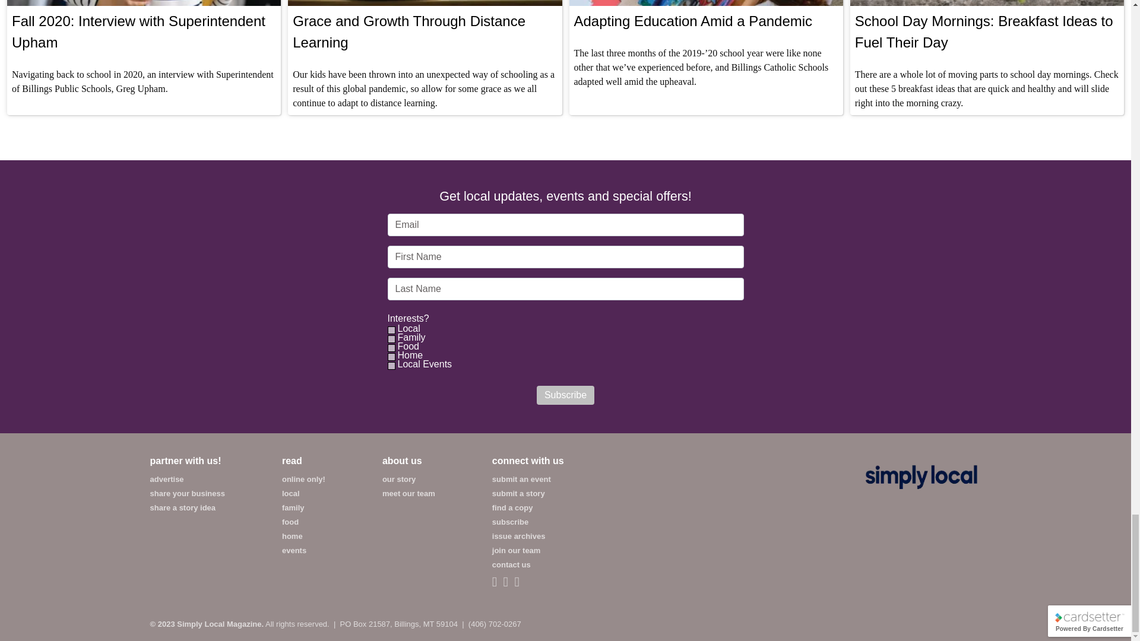 The image size is (1140, 641). Describe the element at coordinates (407, 346) in the screenshot. I see `Food` at that location.